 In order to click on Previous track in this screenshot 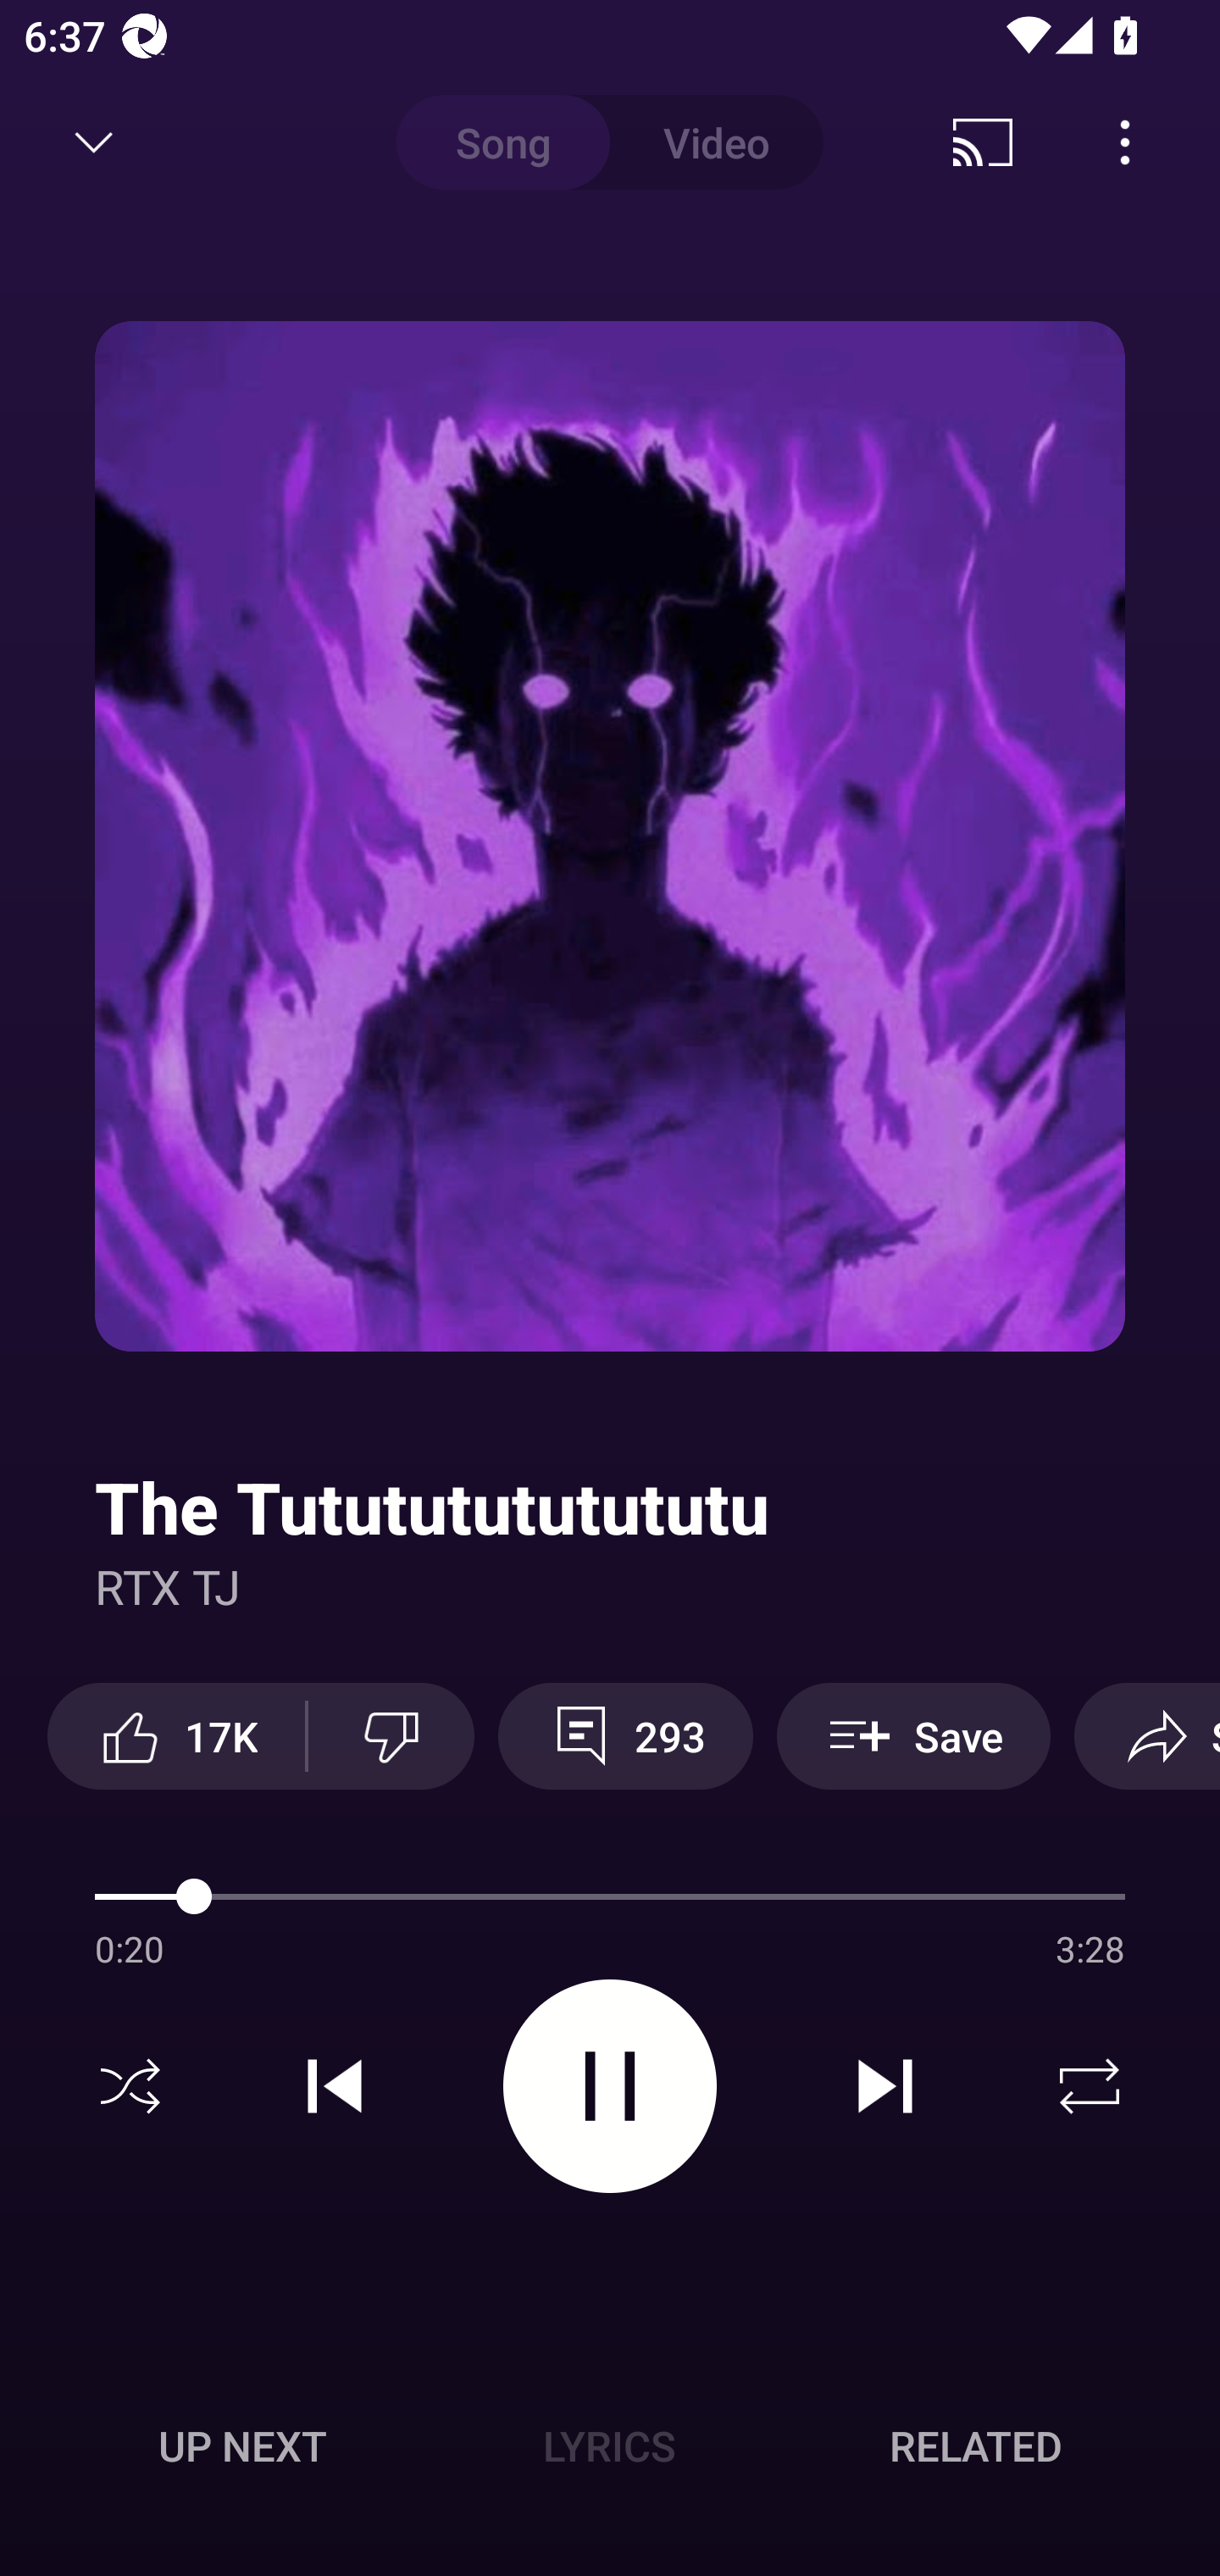, I will do `click(335, 2086)`.